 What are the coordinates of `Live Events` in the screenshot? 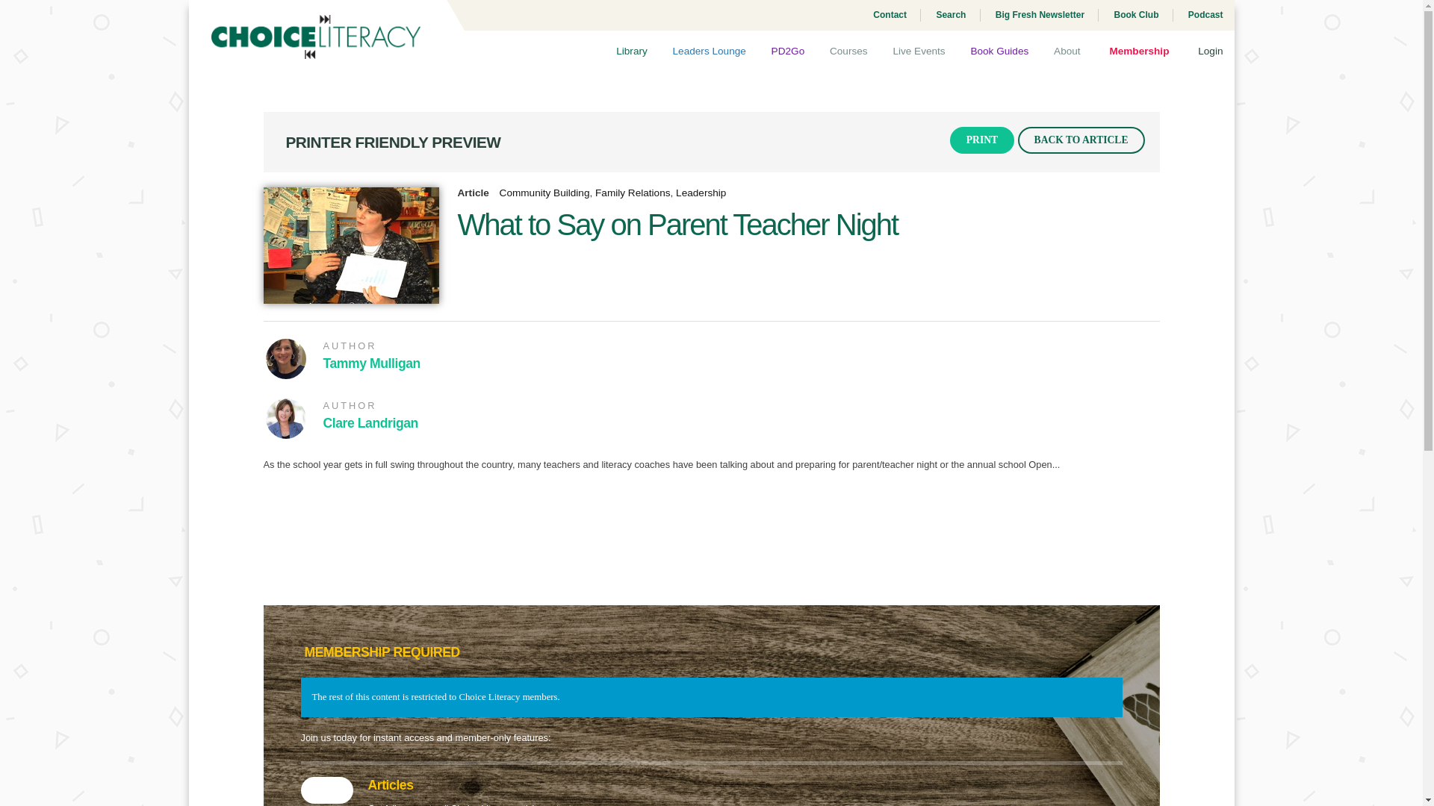 It's located at (919, 53).